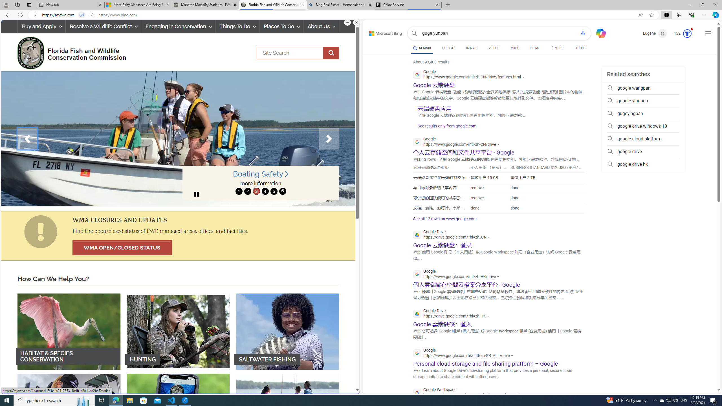 The width and height of the screenshot is (722, 406). I want to click on google wangpan, so click(643, 88).